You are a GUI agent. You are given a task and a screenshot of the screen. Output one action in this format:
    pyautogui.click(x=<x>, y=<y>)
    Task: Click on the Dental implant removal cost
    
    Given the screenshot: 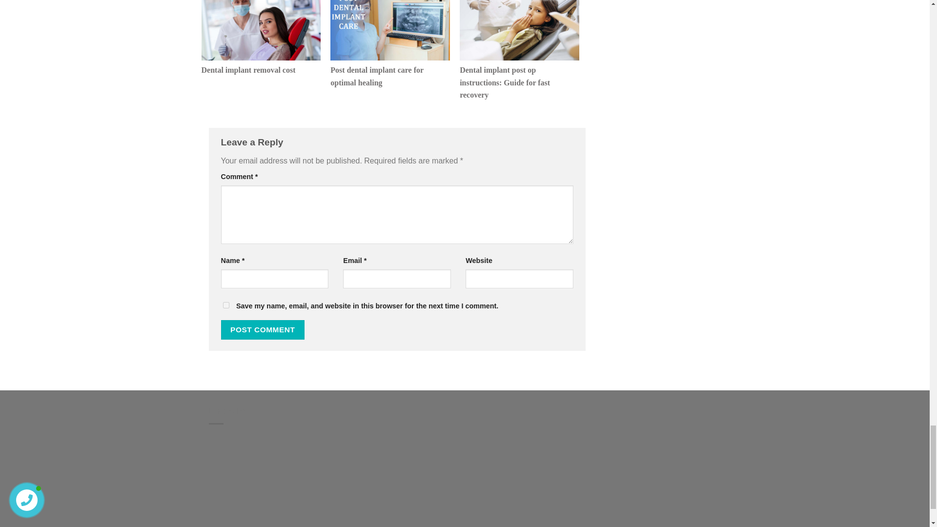 What is the action you would take?
    pyautogui.click(x=261, y=68)
    